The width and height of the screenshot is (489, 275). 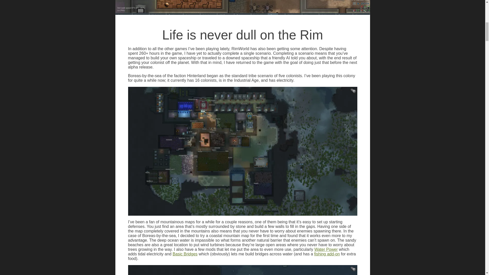 What do you see at coordinates (327, 254) in the screenshot?
I see `fishing add-on` at bounding box center [327, 254].